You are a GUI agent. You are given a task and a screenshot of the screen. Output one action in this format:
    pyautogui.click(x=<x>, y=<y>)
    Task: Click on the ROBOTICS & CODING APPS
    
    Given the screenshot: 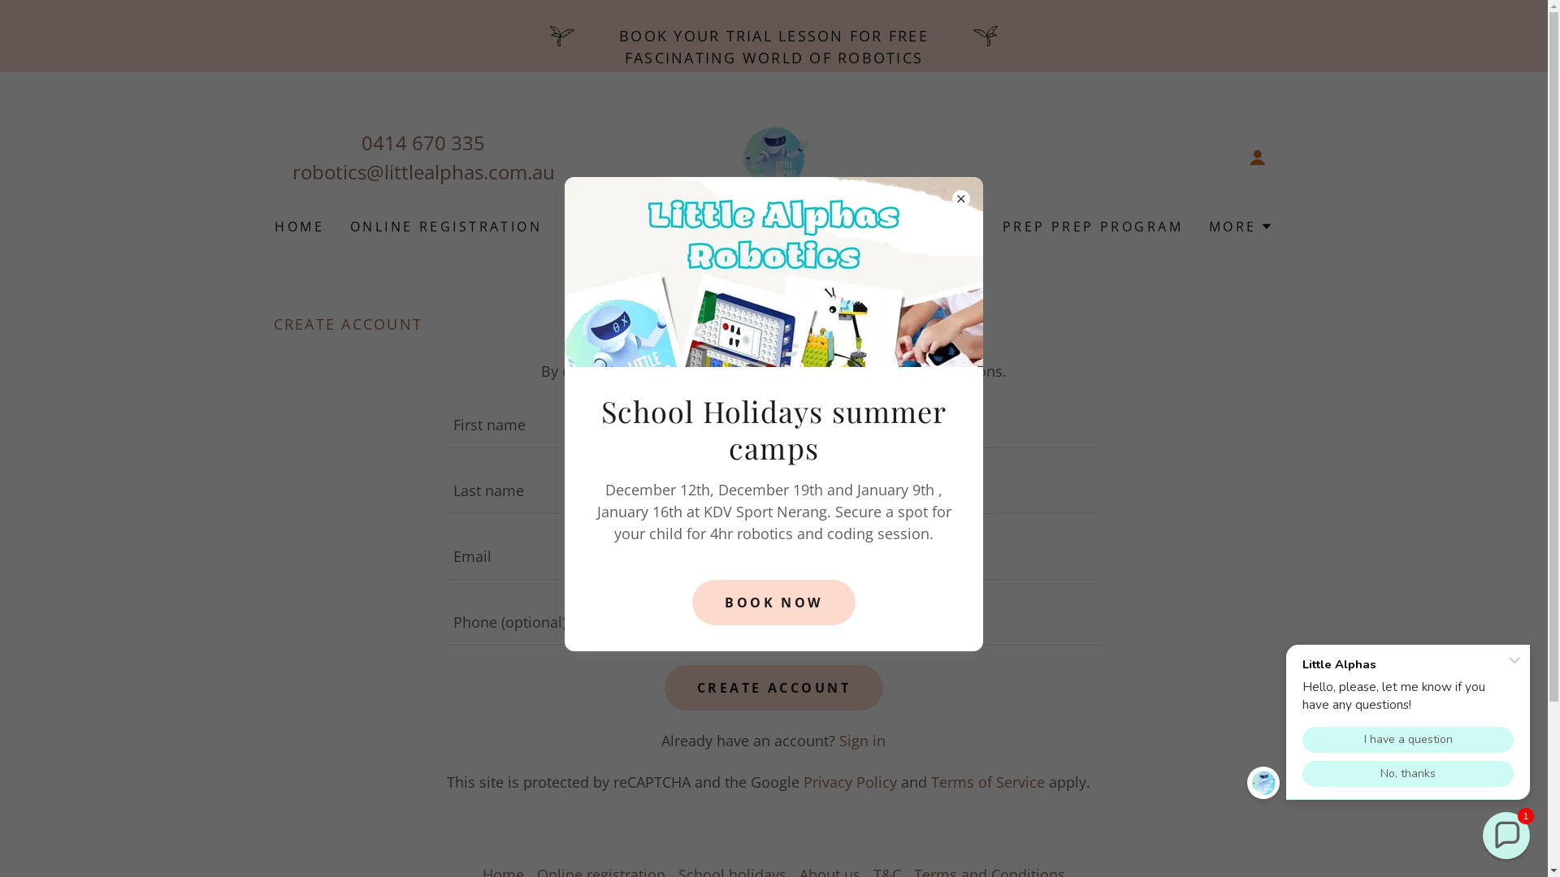 What is the action you would take?
    pyautogui.click(x=680, y=227)
    